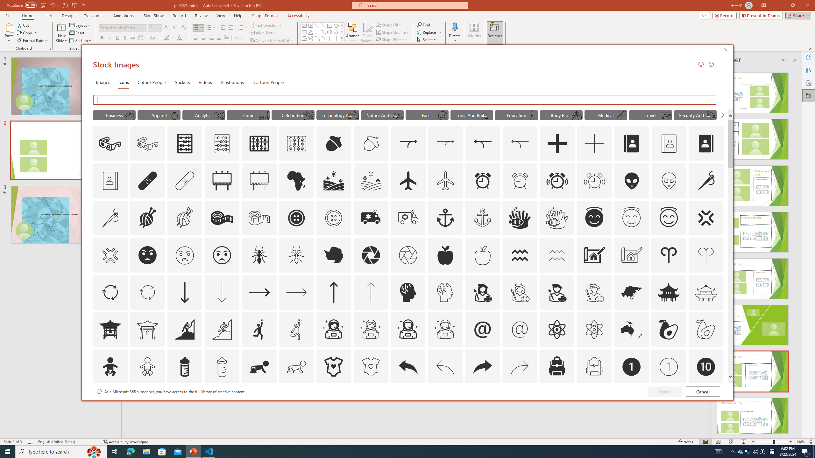  Describe the element at coordinates (557, 144) in the screenshot. I see `AutomationID: Icons_Add` at that location.